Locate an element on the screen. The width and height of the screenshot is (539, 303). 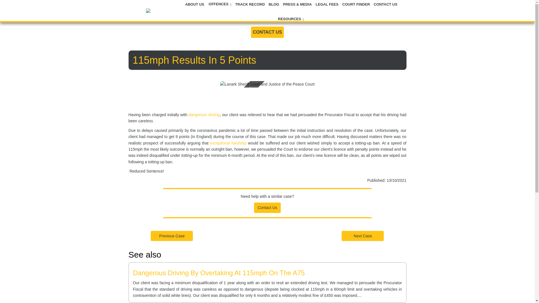
COURT FINDER is located at coordinates (357, 4).